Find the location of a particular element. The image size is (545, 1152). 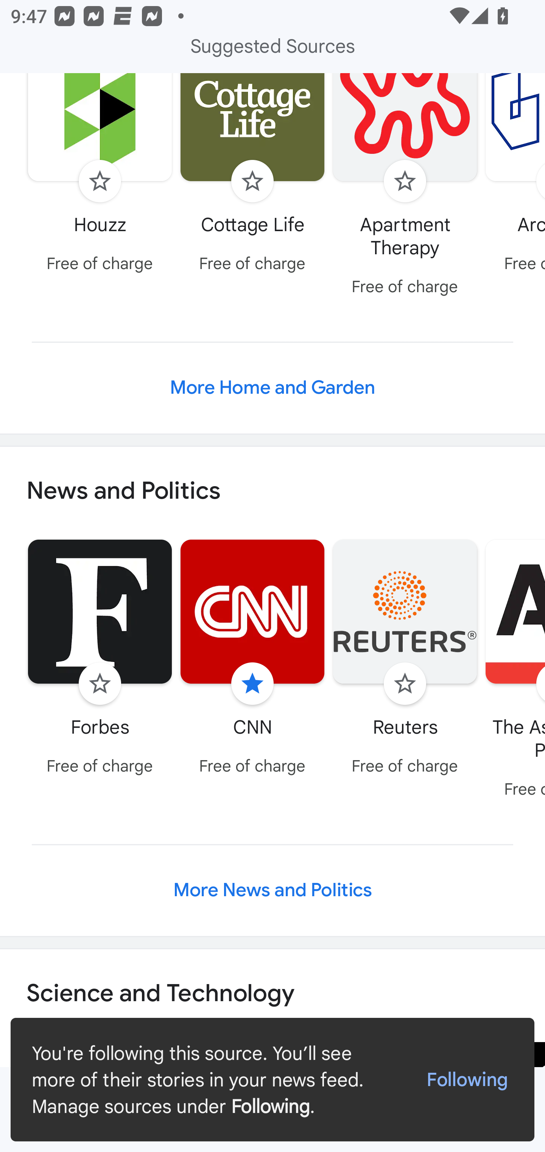

More Home and Garden is located at coordinates (272, 387).